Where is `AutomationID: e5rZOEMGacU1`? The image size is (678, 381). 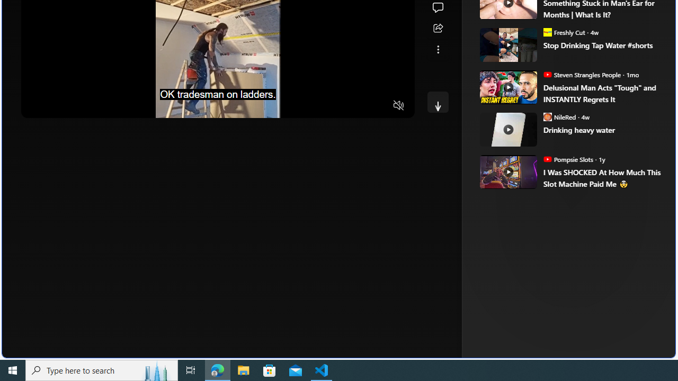 AutomationID: e5rZOEMGacU1 is located at coordinates (438, 102).